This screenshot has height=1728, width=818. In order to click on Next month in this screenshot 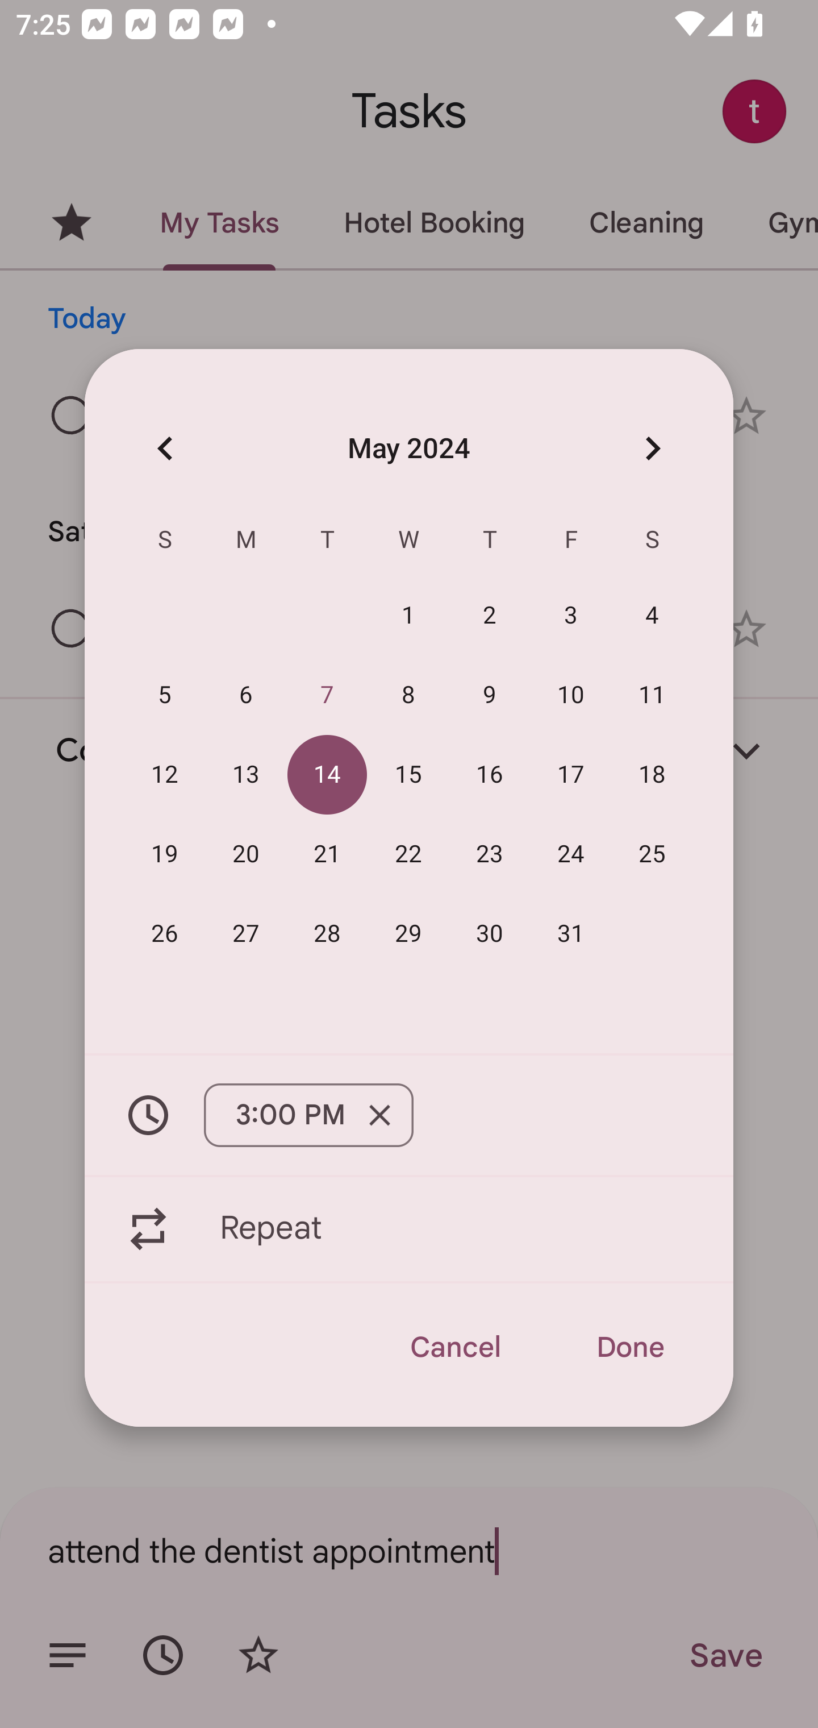, I will do `click(652, 448)`.